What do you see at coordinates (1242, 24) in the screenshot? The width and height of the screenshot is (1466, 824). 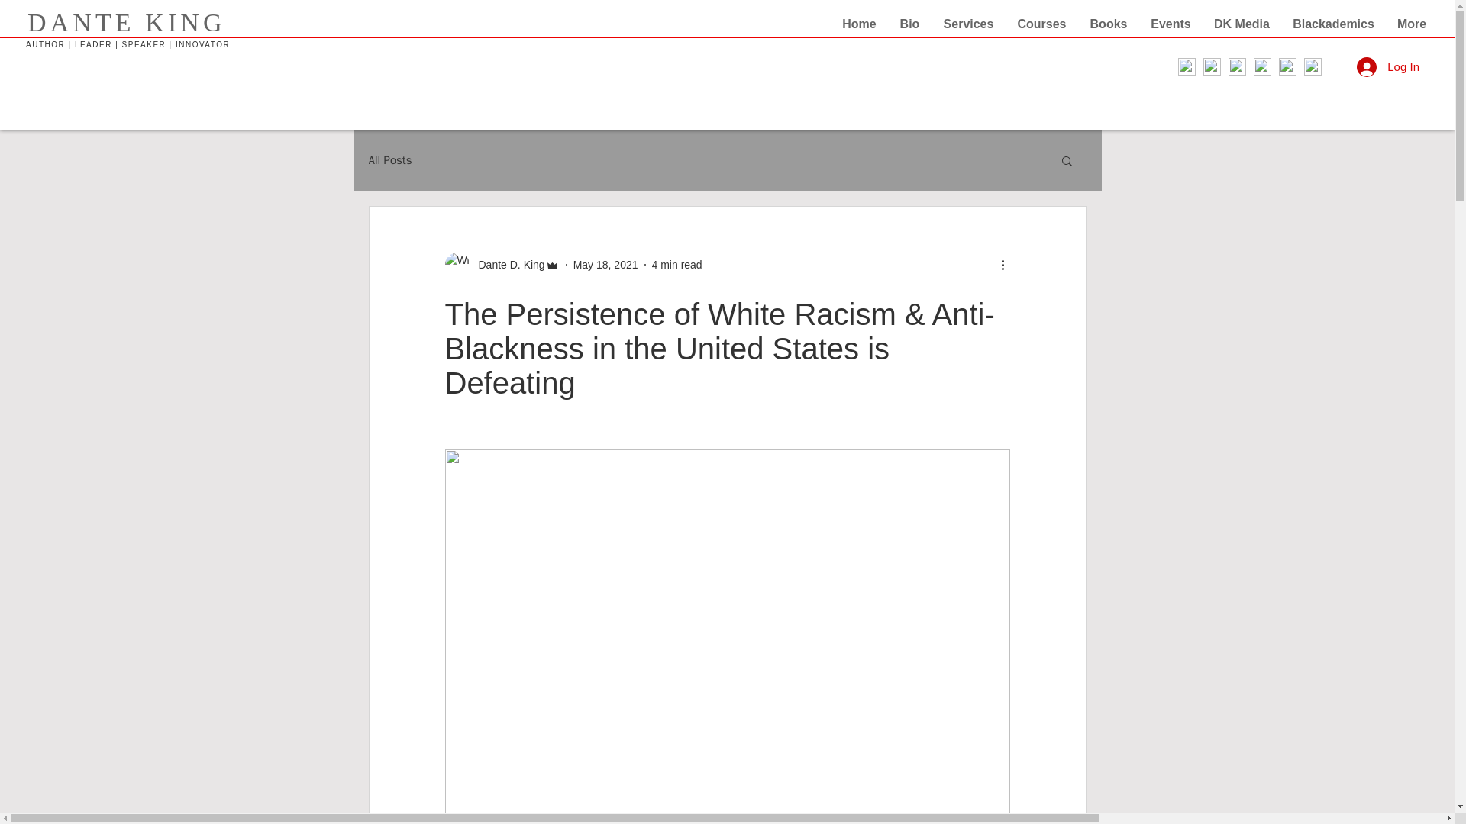 I see `DK Media` at bounding box center [1242, 24].